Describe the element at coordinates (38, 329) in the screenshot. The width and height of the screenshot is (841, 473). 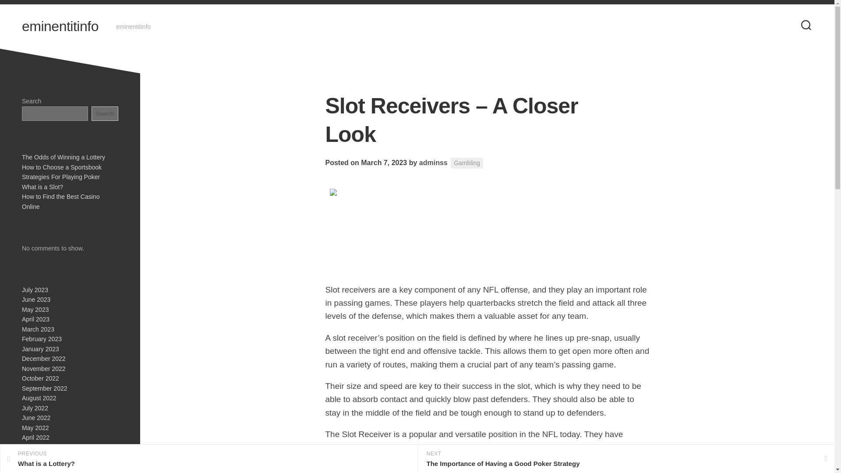
I see `March 2023` at that location.